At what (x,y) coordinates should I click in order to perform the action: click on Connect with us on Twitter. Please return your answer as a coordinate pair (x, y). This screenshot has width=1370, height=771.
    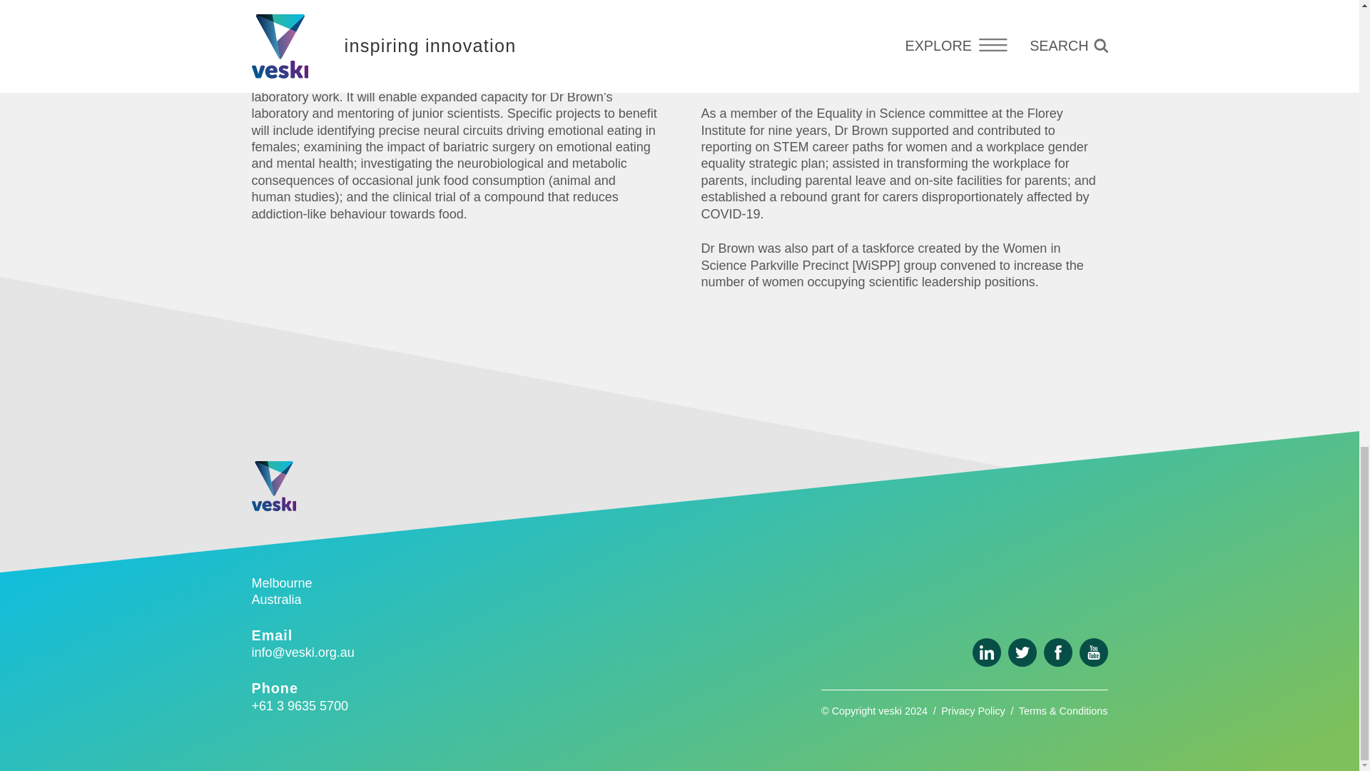
    Looking at the image, I should click on (1021, 652).